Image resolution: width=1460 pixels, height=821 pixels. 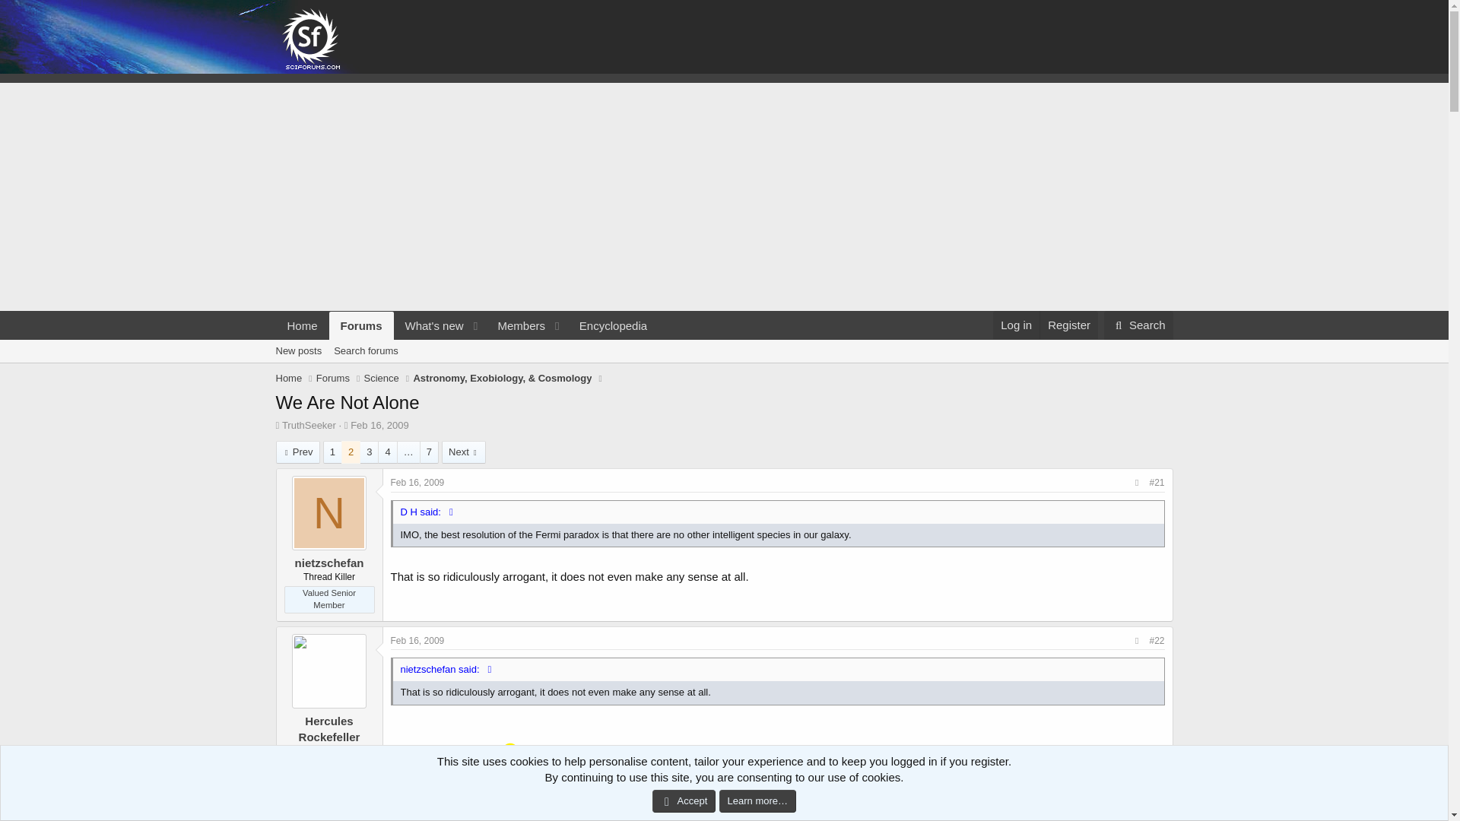 I want to click on Search, so click(x=1138, y=325).